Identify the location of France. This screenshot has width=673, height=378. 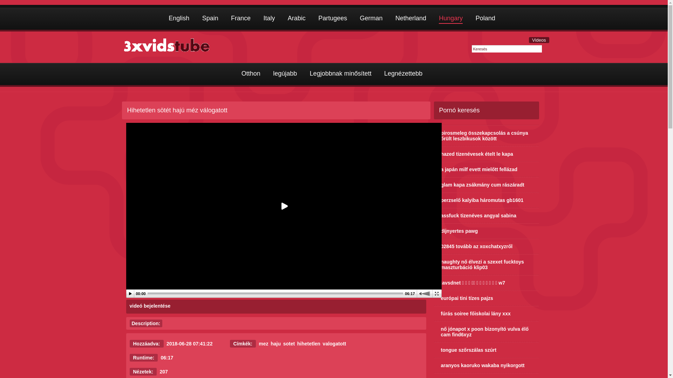
(241, 19).